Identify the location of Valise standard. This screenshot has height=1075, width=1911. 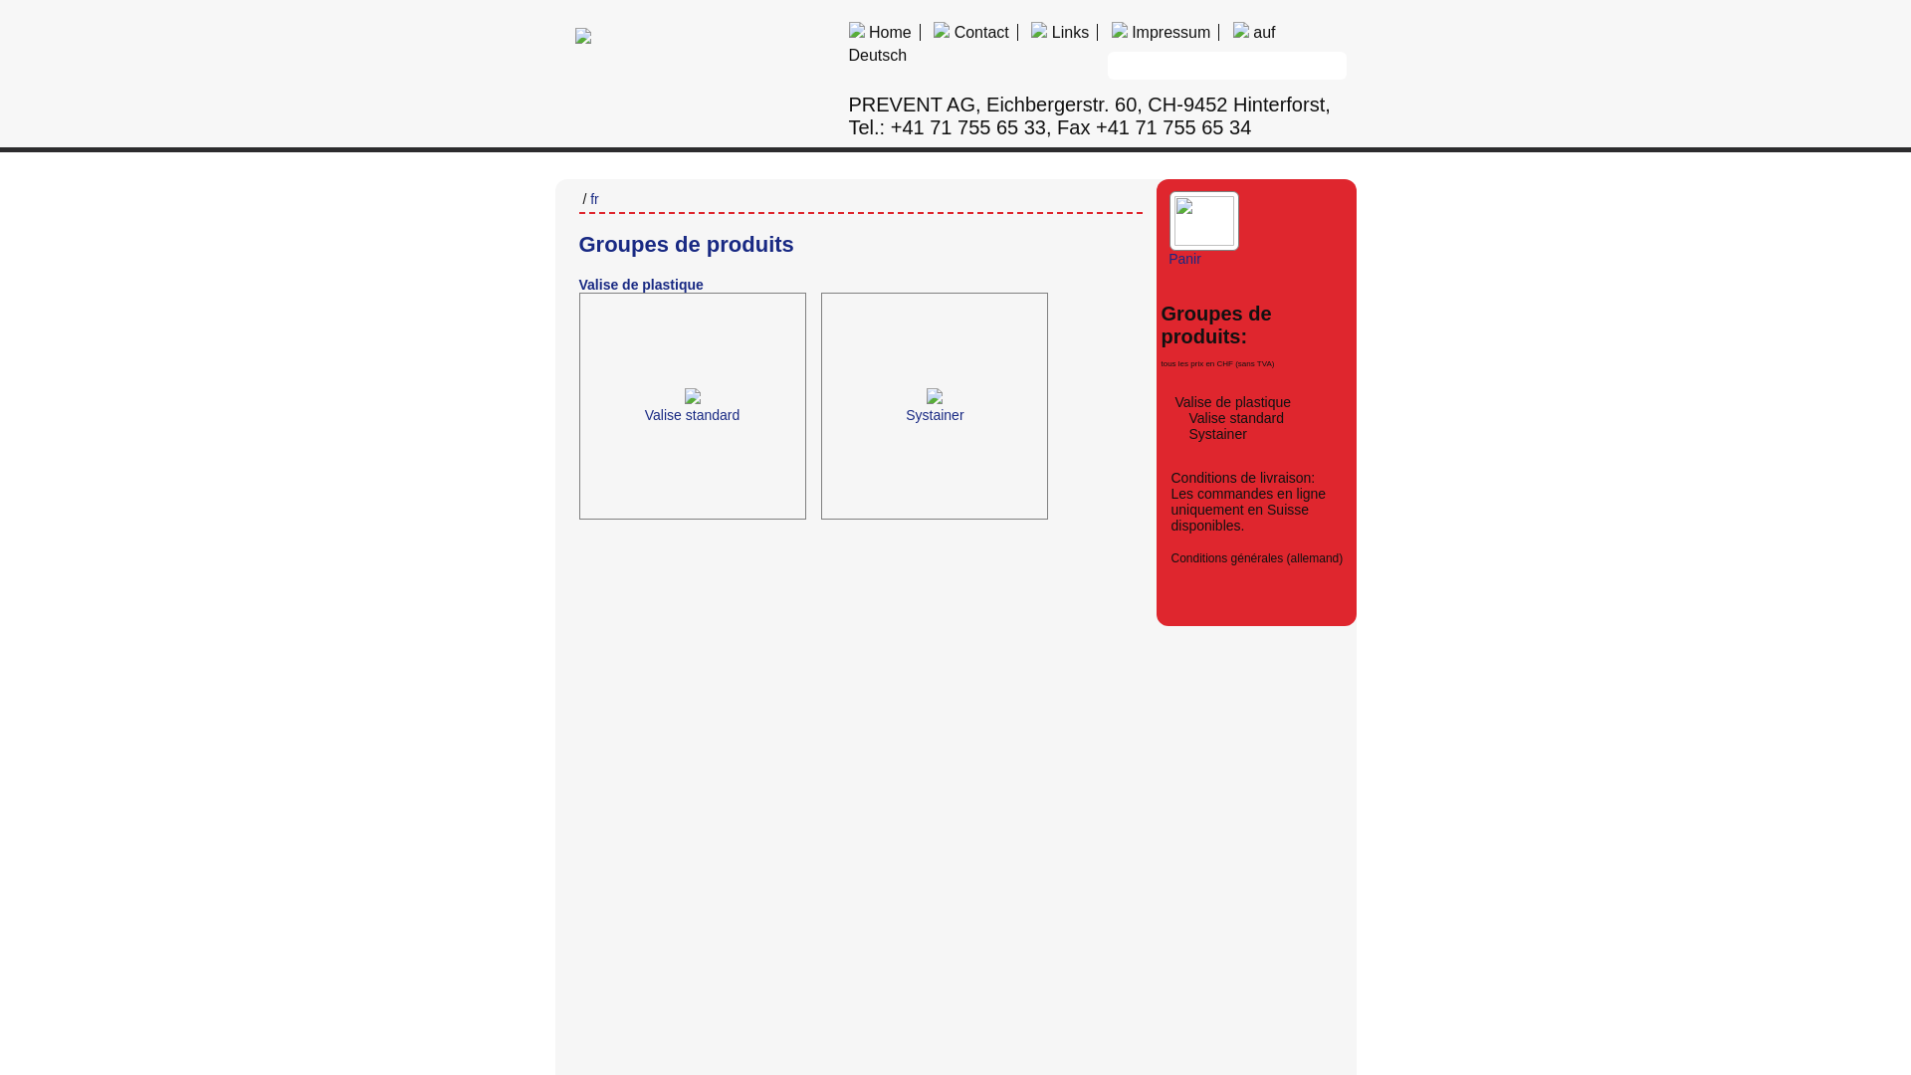
(699, 526).